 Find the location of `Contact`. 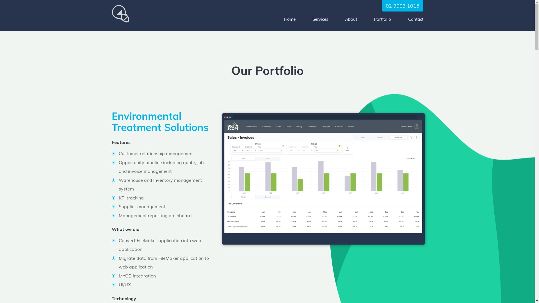

Contact is located at coordinates (416, 19).